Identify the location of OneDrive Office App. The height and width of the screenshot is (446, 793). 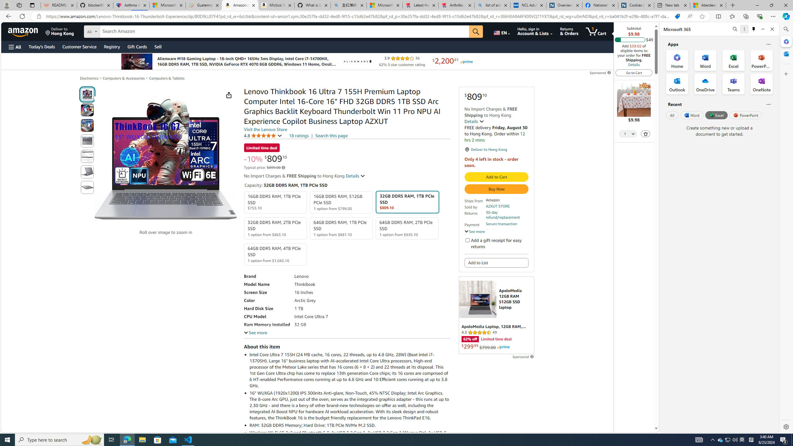
(705, 84).